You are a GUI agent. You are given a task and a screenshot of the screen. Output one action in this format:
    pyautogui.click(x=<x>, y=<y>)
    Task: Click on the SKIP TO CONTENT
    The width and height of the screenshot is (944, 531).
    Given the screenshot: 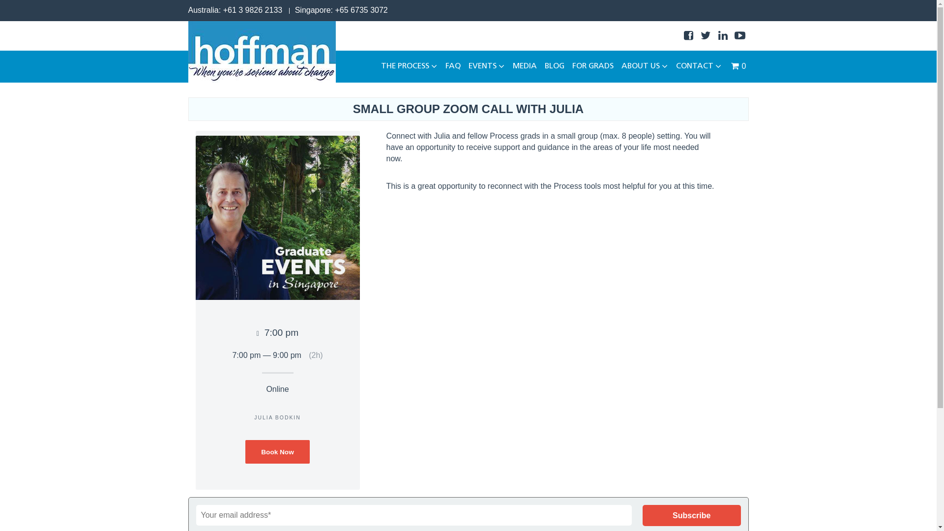 What is the action you would take?
    pyautogui.click(x=414, y=67)
    